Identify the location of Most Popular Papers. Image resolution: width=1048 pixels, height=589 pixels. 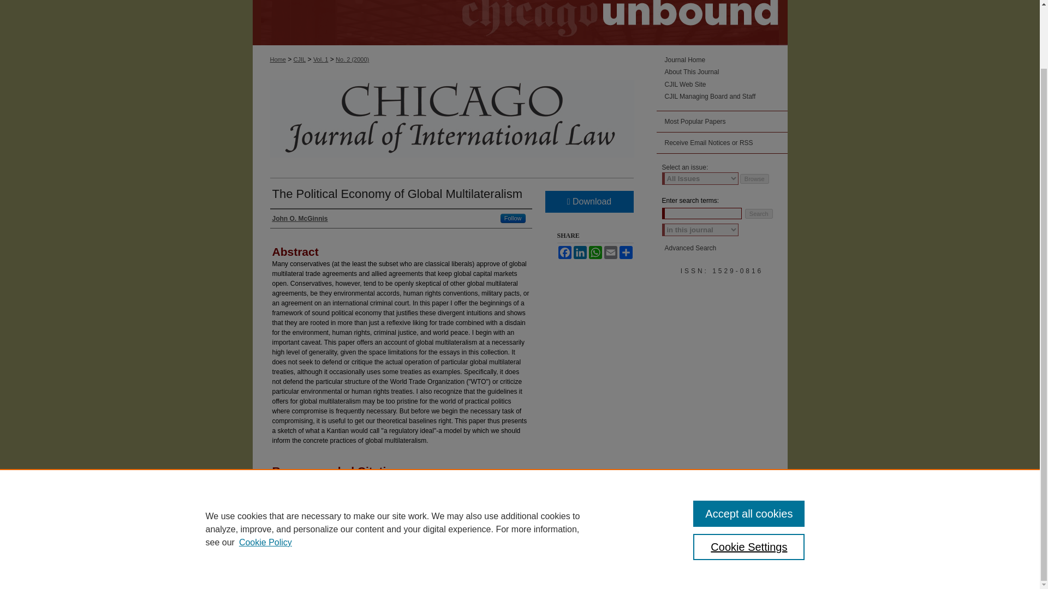
(721, 122).